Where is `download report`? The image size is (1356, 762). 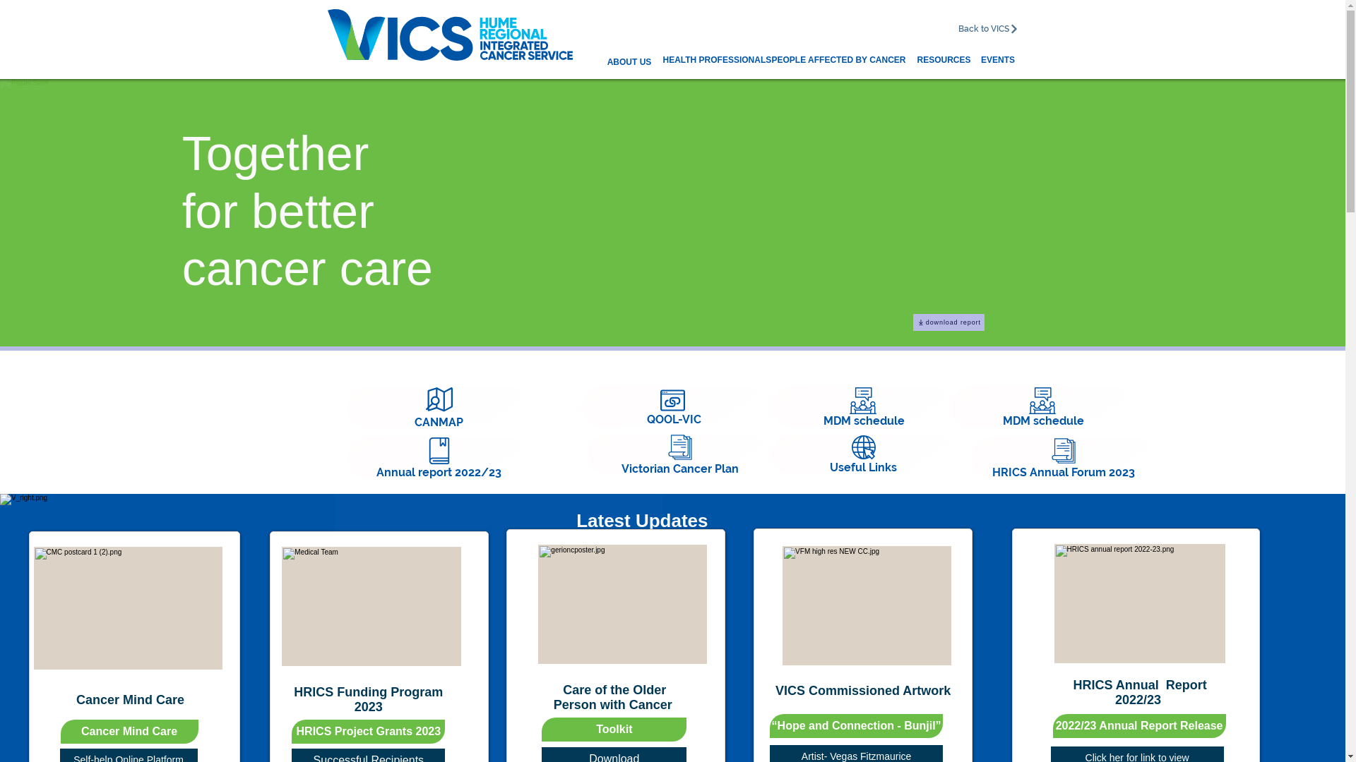 download report is located at coordinates (949, 322).